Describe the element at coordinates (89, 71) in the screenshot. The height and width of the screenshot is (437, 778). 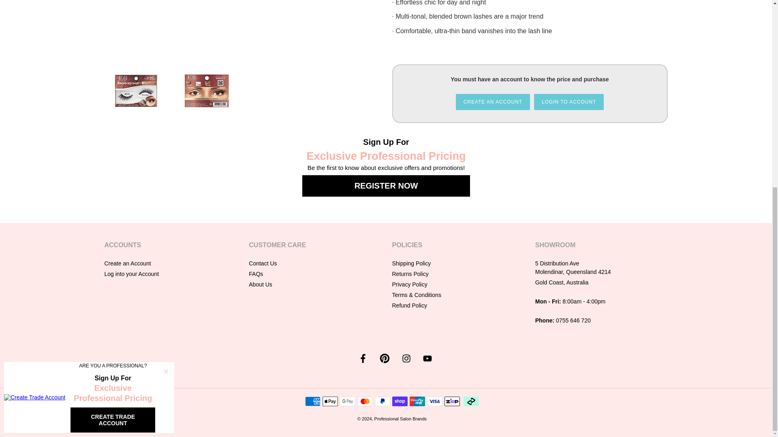
I see `Popup CTA` at that location.